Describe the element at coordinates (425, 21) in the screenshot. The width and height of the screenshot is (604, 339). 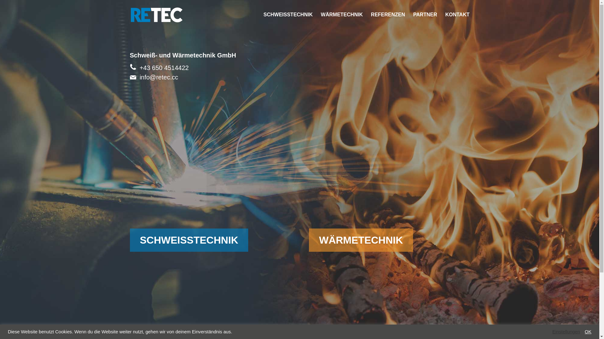
I see `PARTNER` at that location.